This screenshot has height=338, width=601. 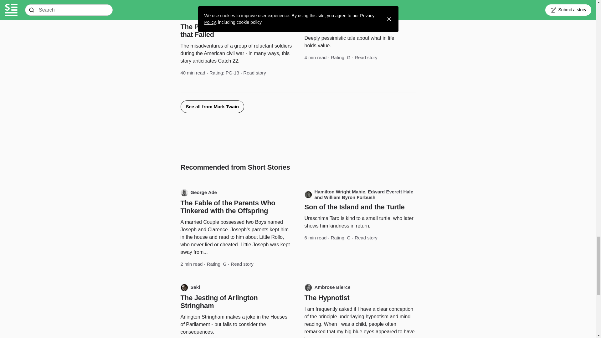 What do you see at coordinates (341, 27) in the screenshot?
I see `The Five Boons Of Life` at bounding box center [341, 27].